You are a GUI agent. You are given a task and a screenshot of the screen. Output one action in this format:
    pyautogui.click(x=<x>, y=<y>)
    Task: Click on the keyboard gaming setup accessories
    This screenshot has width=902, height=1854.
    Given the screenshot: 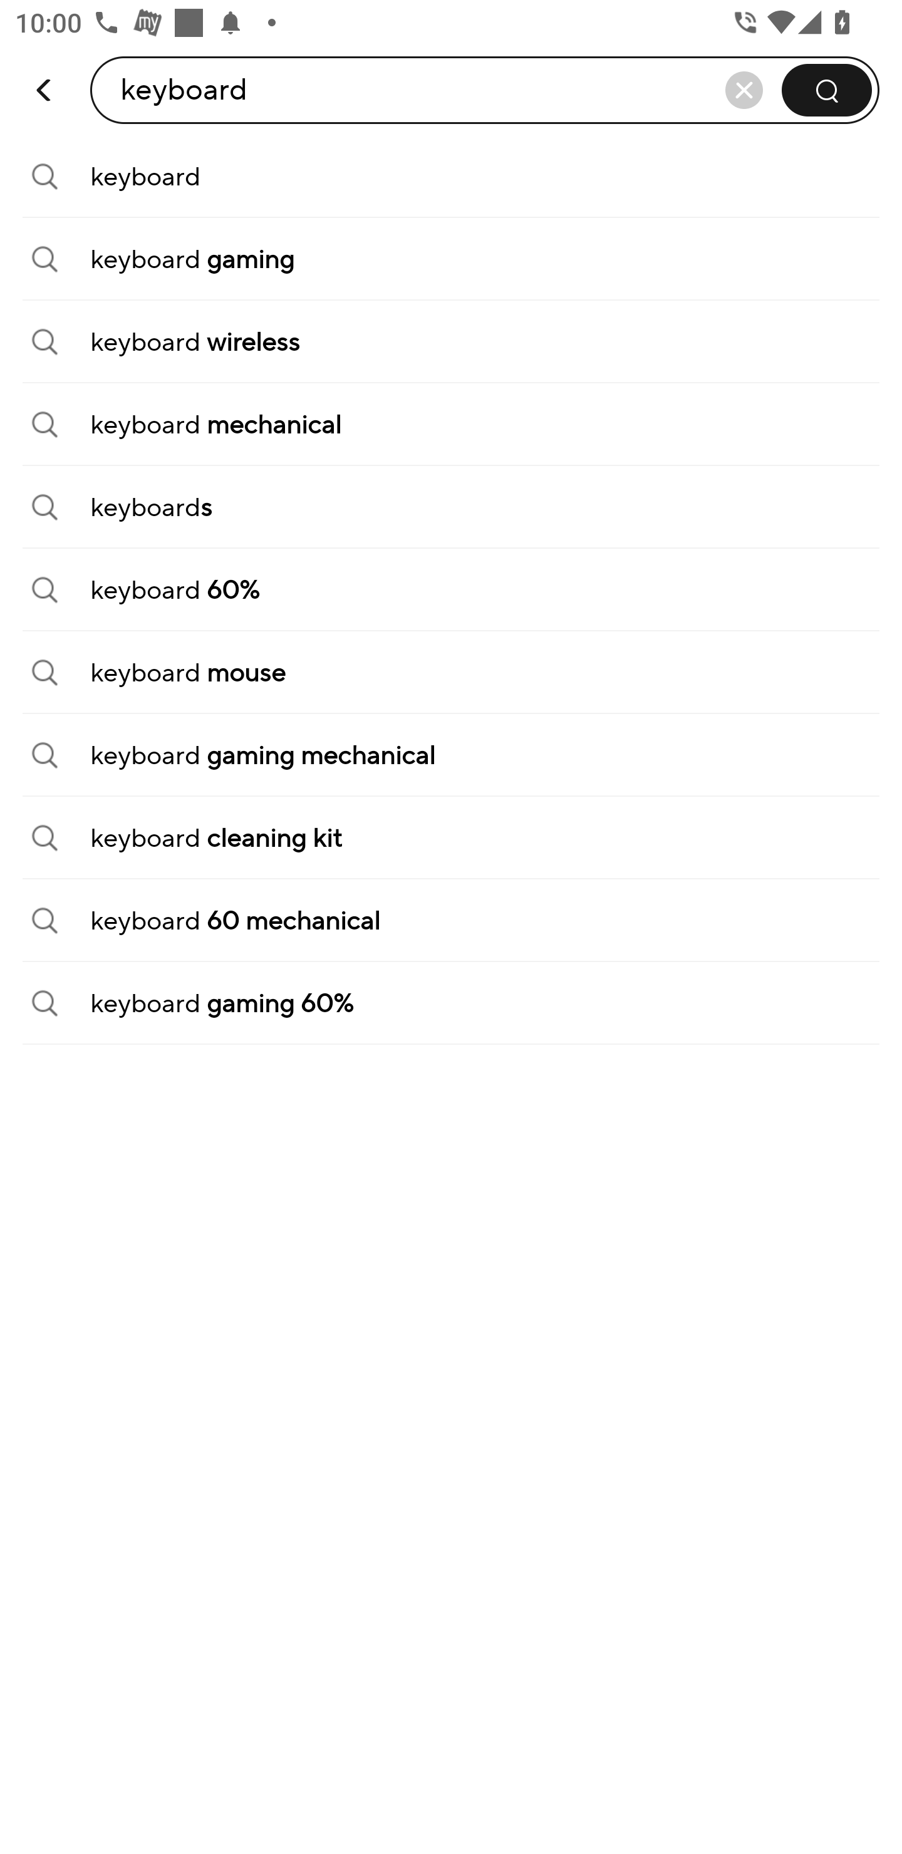 What is the action you would take?
    pyautogui.click(x=485, y=90)
    